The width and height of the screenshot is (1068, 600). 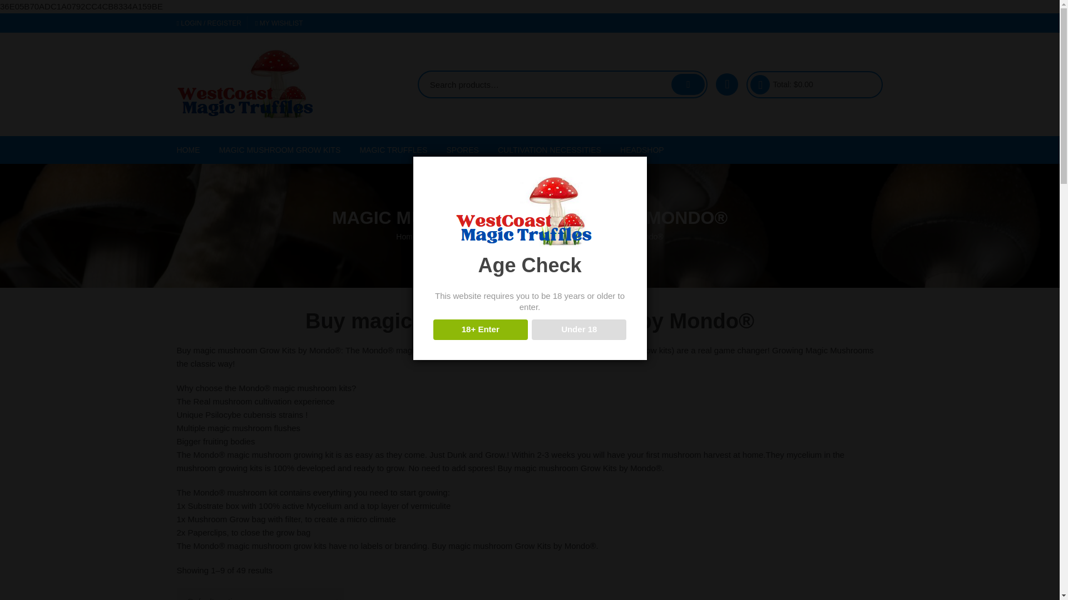 I want to click on Spores Panaeolus Cyanescens, so click(x=507, y=292).